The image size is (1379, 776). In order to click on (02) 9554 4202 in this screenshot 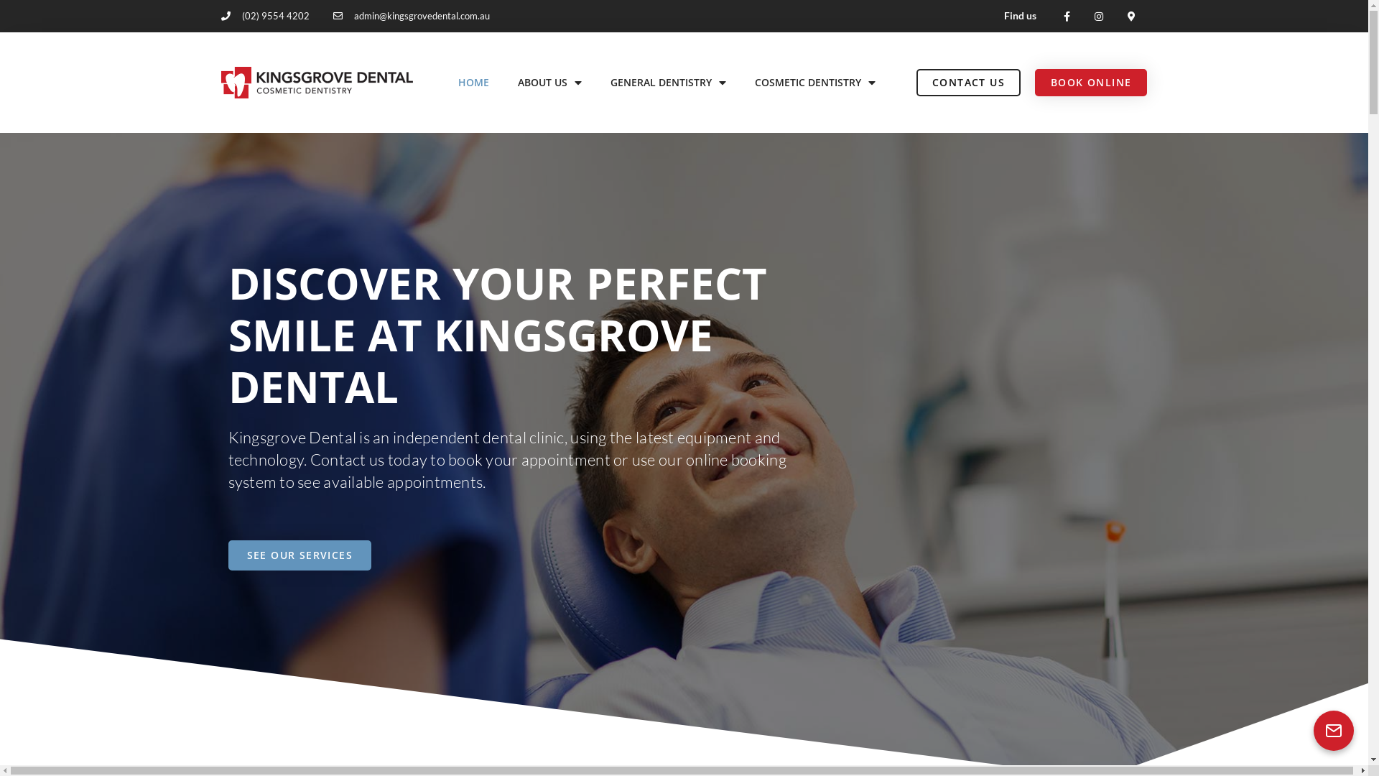, I will do `click(266, 16)`.